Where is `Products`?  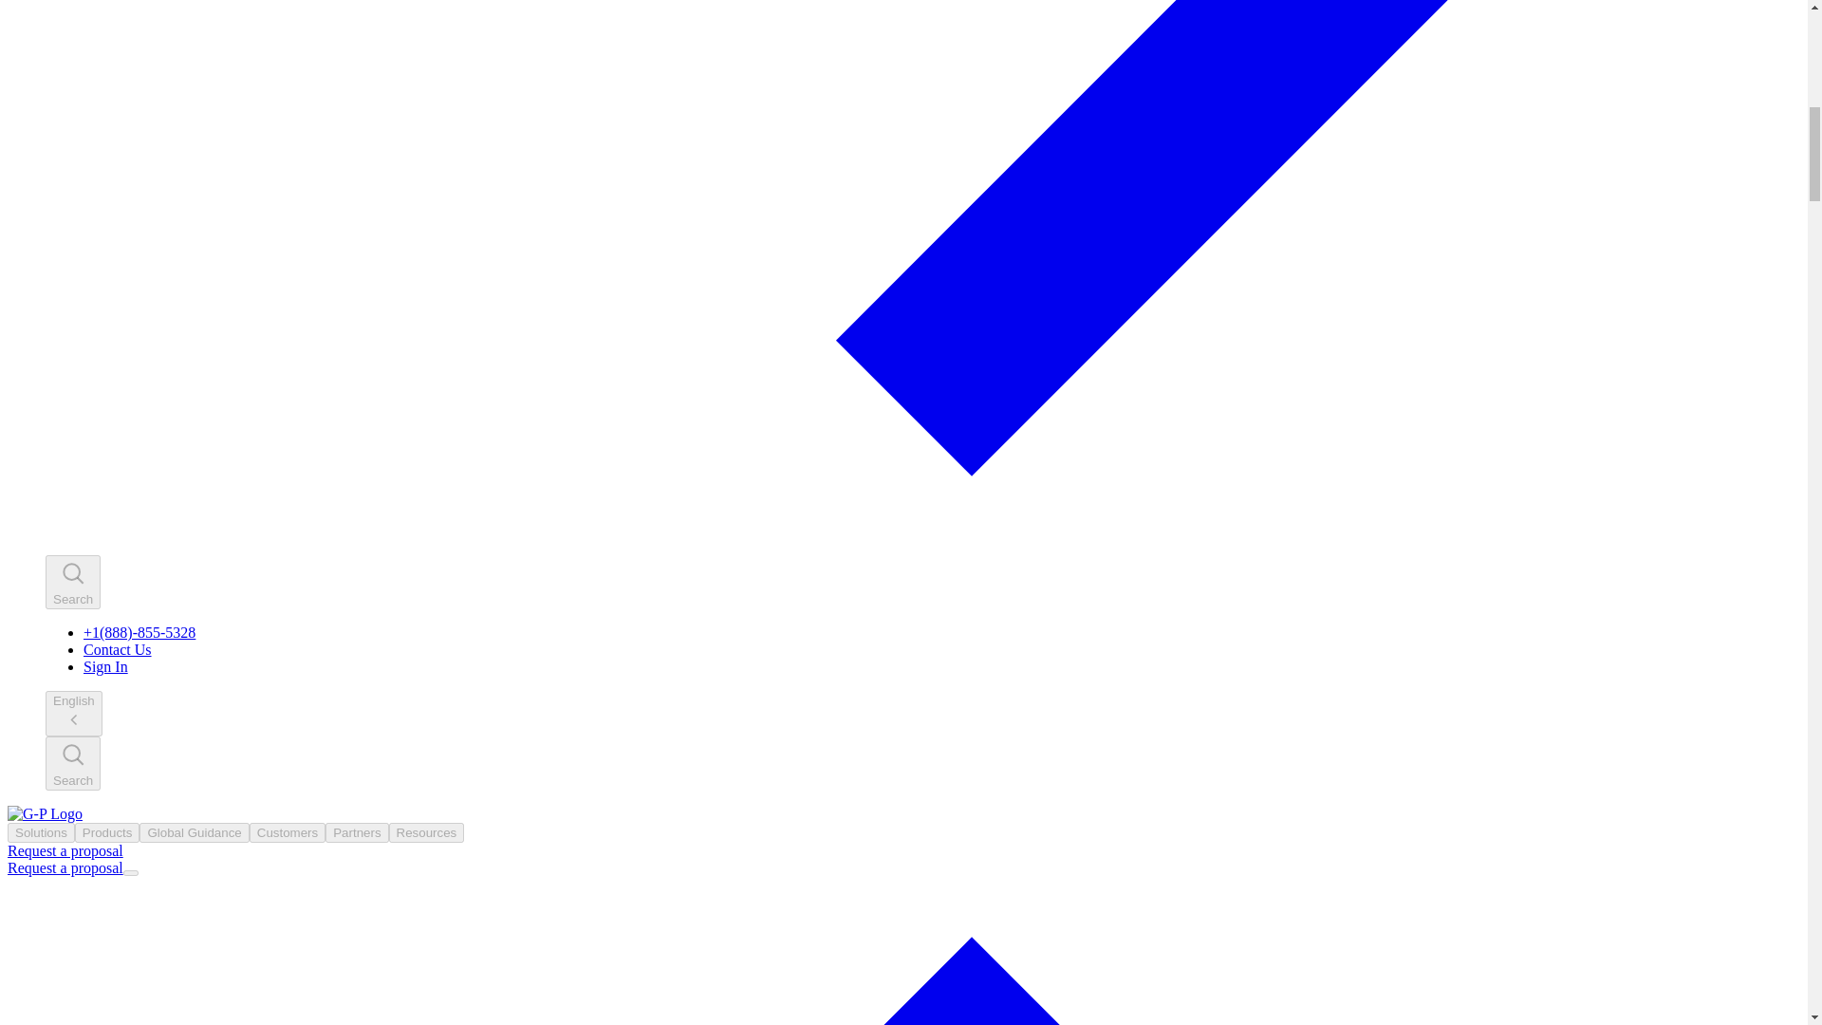 Products is located at coordinates (106, 832).